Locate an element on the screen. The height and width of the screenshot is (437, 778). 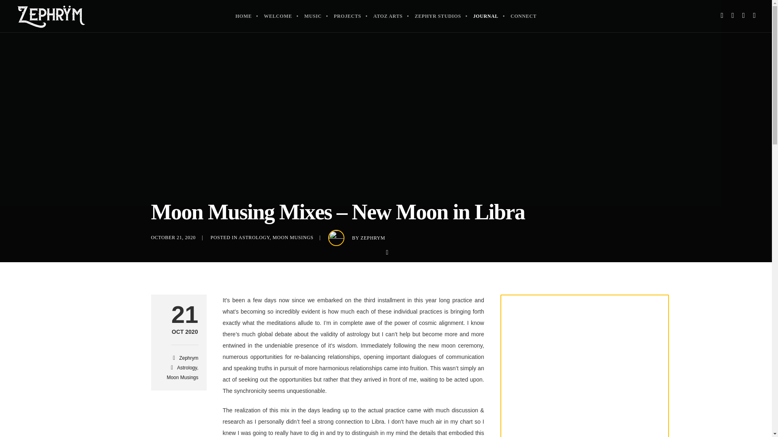
View all posts in Moon Musings is located at coordinates (293, 237).